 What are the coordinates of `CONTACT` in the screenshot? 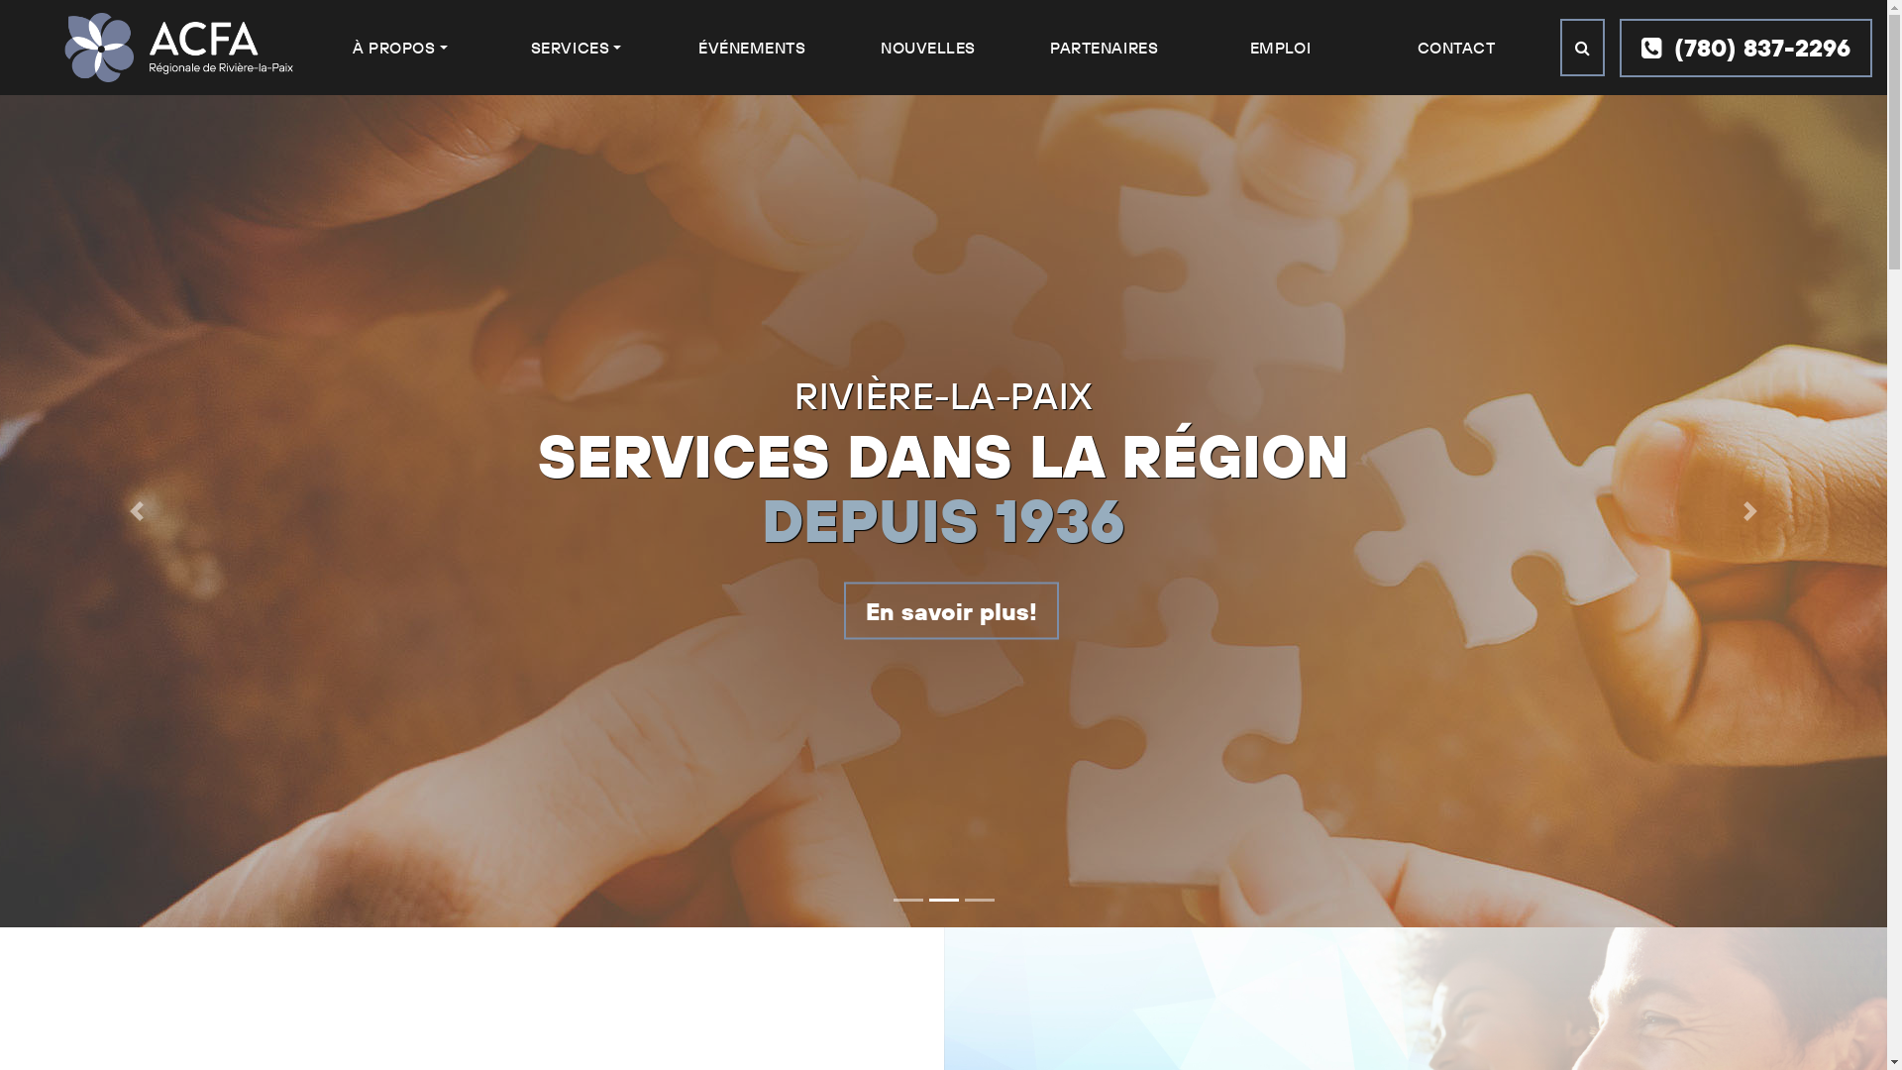 It's located at (1456, 48).